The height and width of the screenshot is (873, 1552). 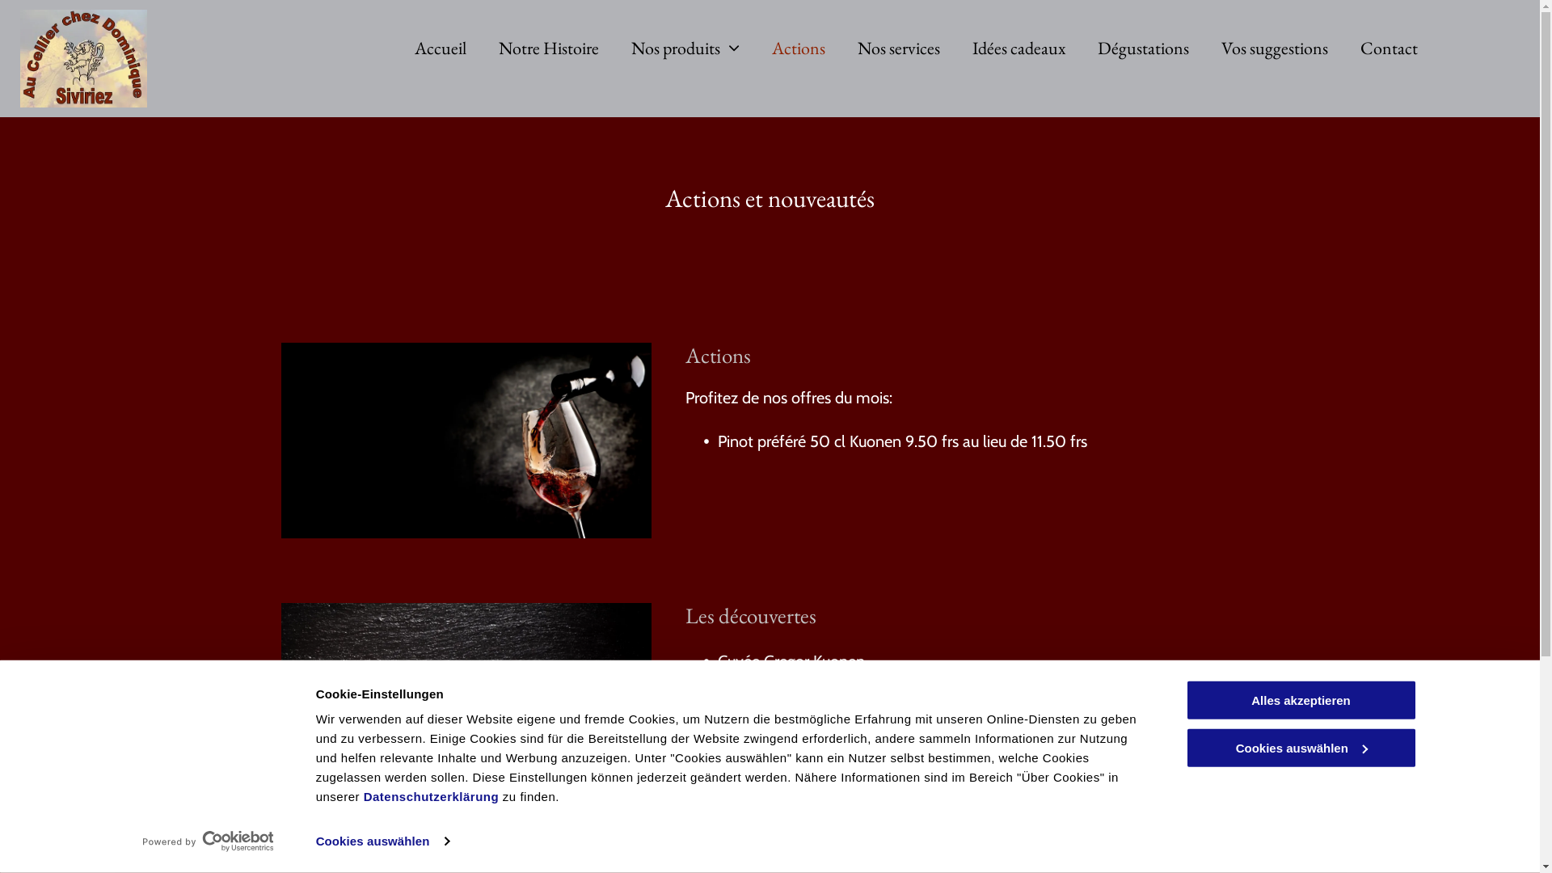 I want to click on Actions, so click(x=799, y=48).